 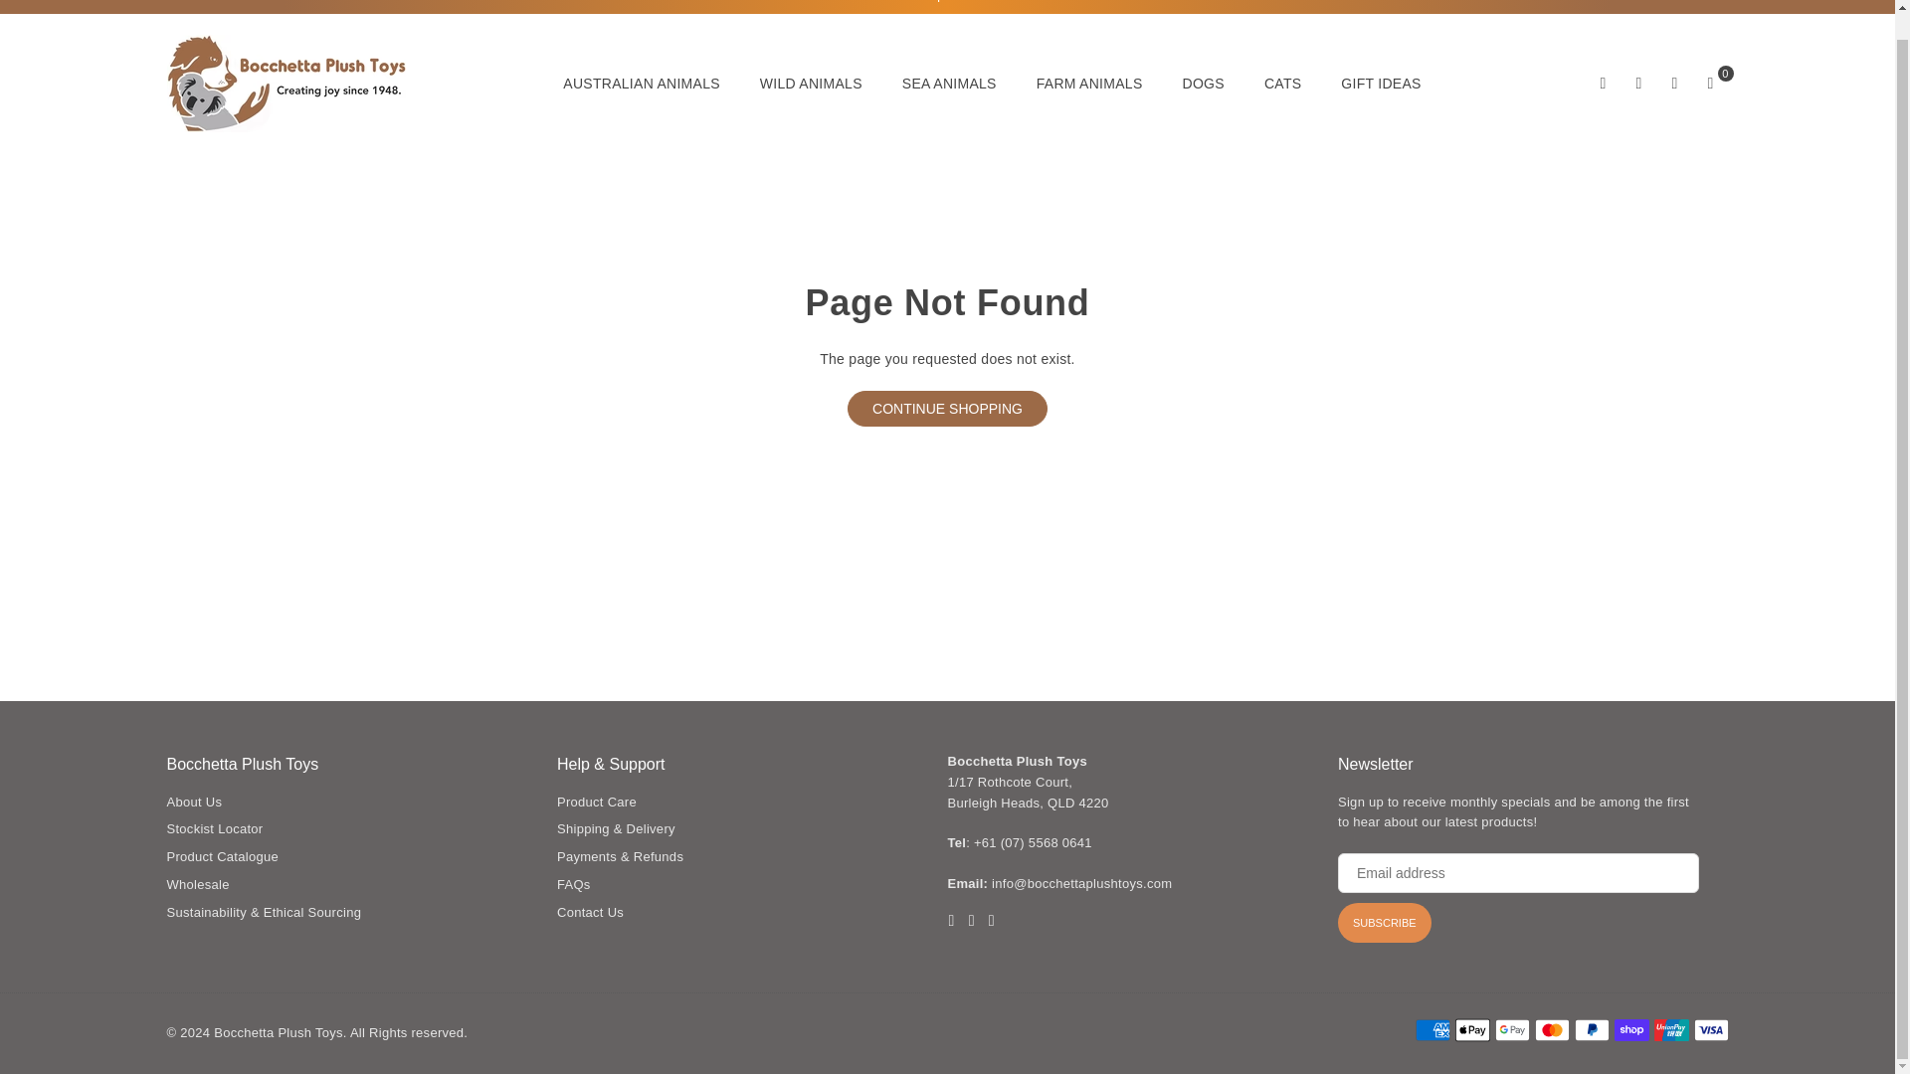 What do you see at coordinates (951, 920) in the screenshot?
I see `Bocchetta Plush Toys on Facebook` at bounding box center [951, 920].